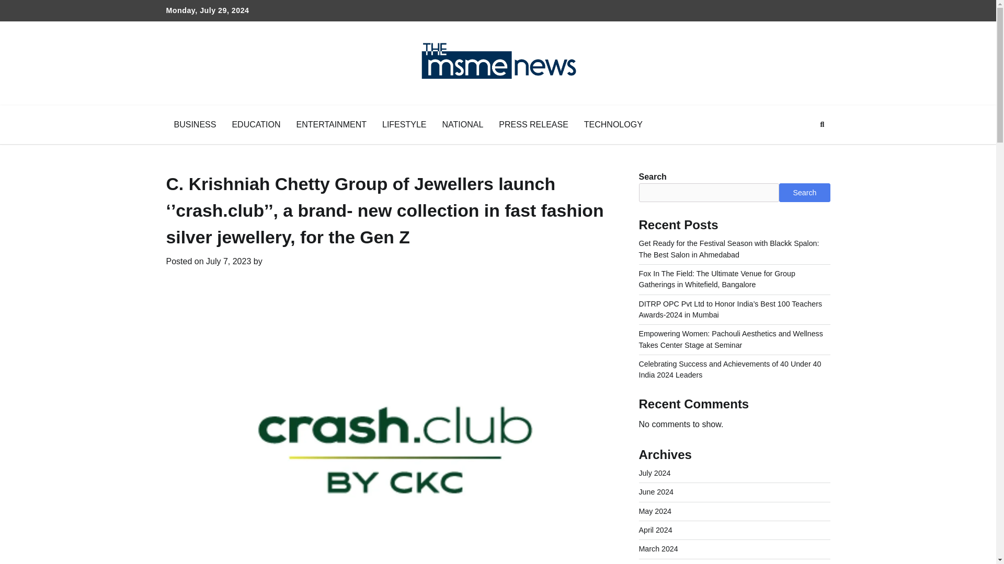 This screenshot has width=1004, height=564. Describe the element at coordinates (804, 192) in the screenshot. I see `Search` at that location.